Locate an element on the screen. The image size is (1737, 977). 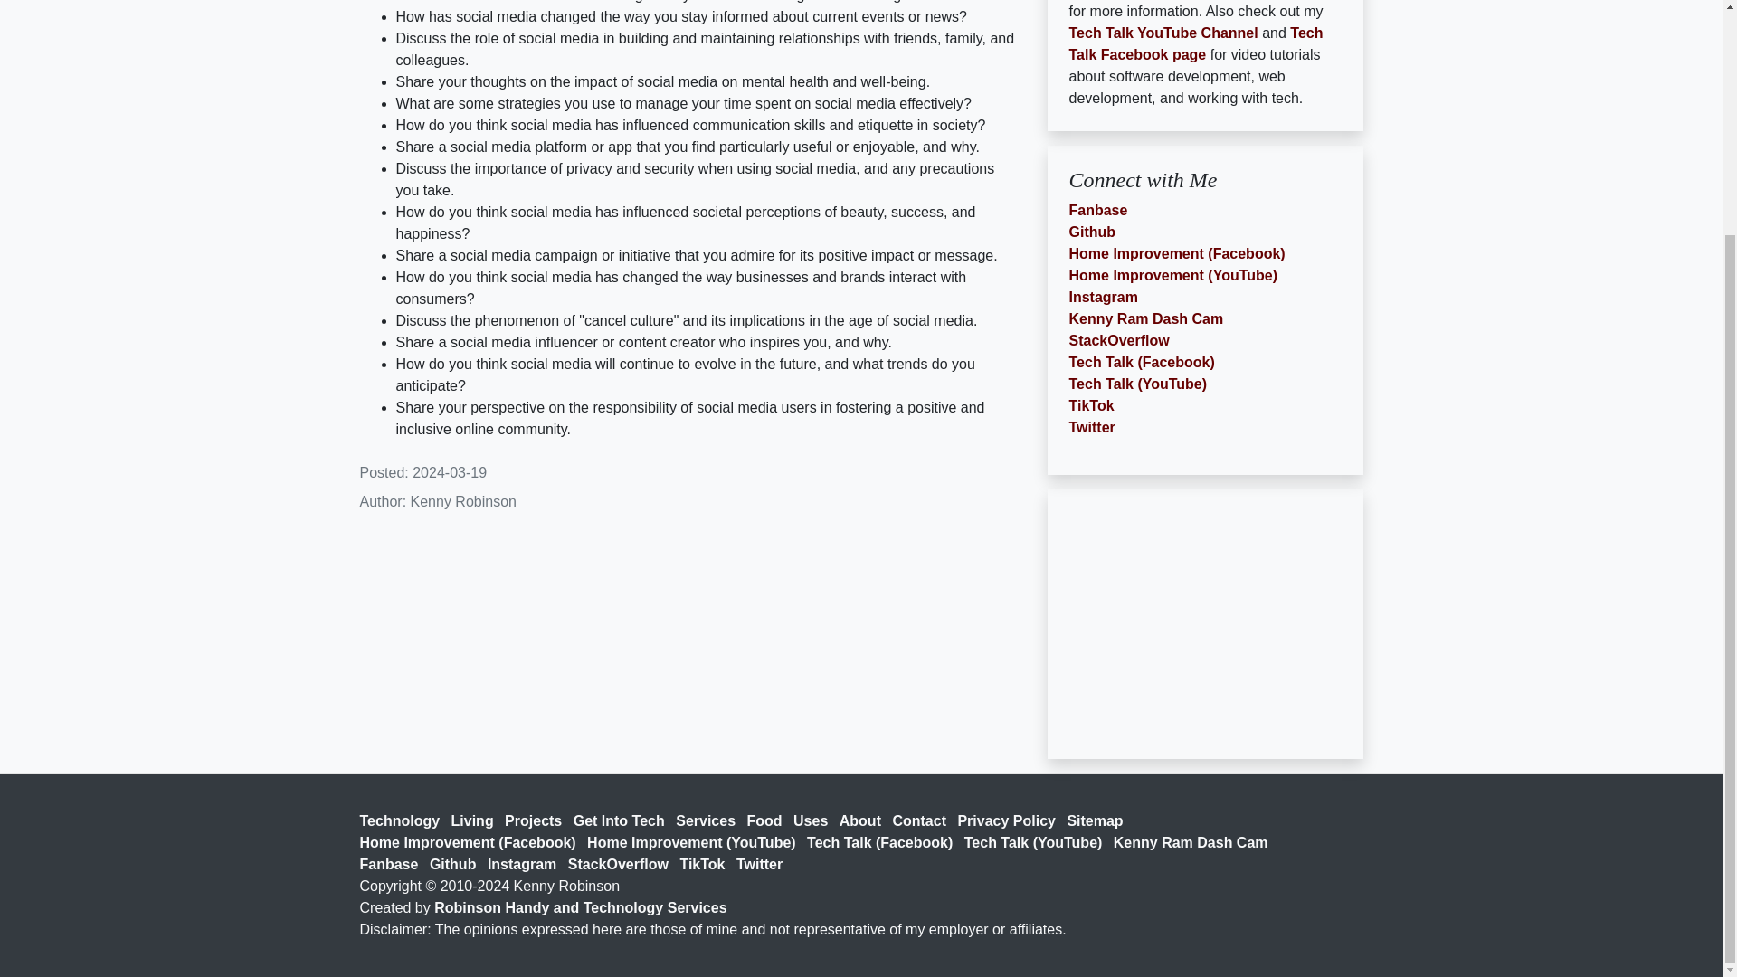
Tech Talk YouTube Channel is located at coordinates (1163, 33).